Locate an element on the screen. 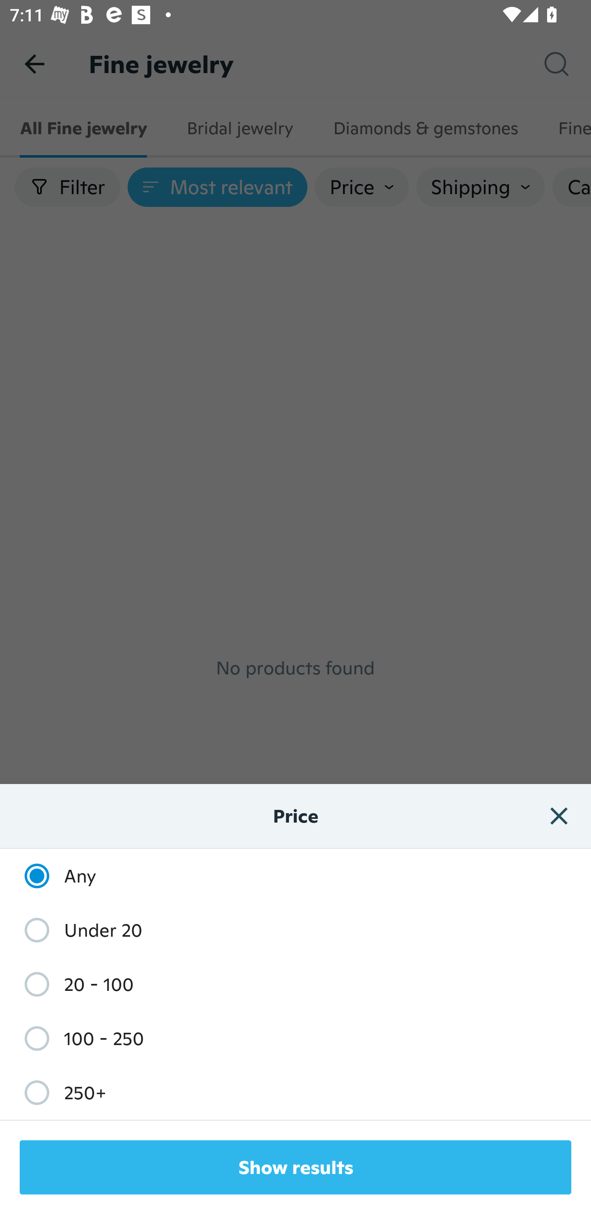 The image size is (591, 1215). Show results is located at coordinates (295, 1167).